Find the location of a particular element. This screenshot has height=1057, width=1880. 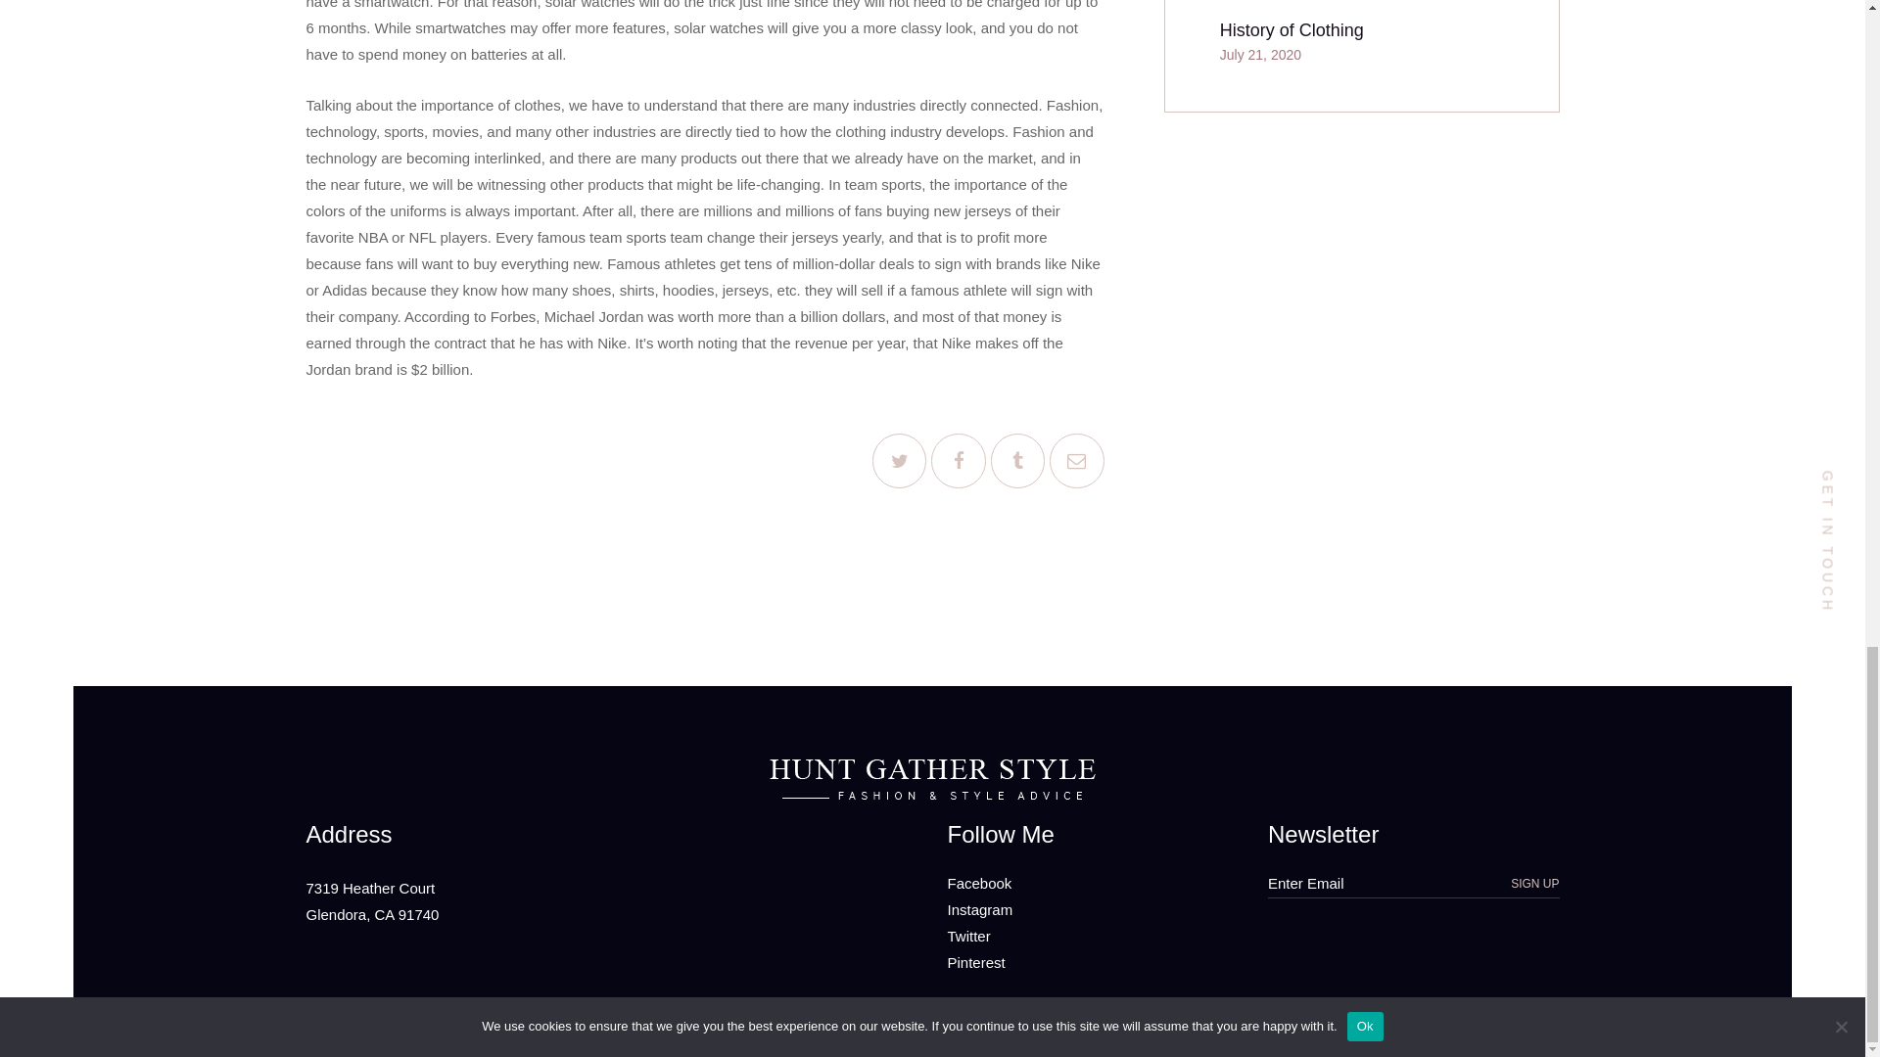

Twitter is located at coordinates (968, 936).